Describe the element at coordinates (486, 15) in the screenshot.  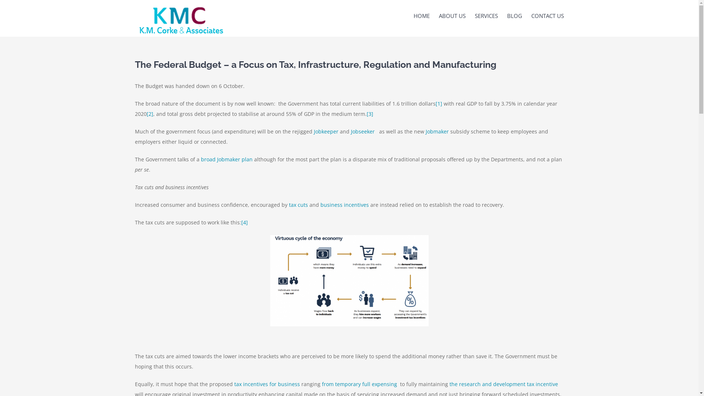
I see `SERVICES` at that location.